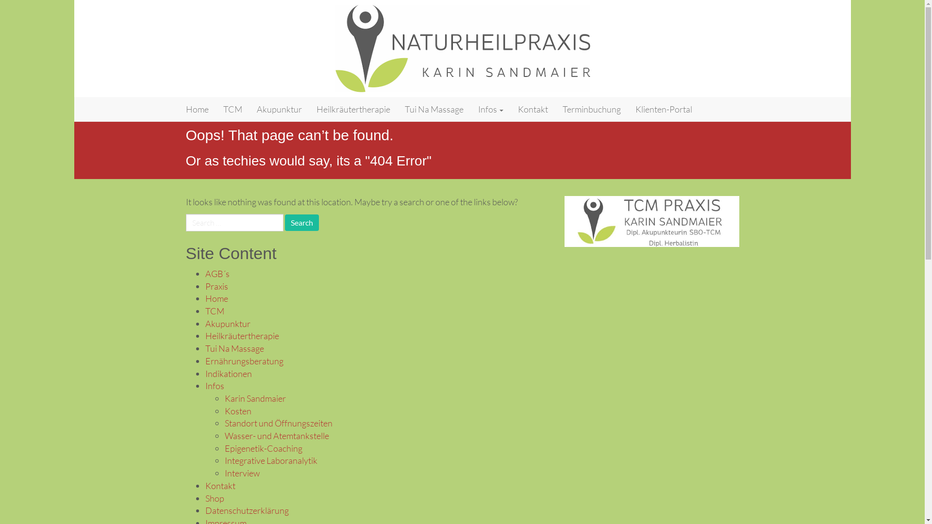 This screenshot has width=932, height=524. I want to click on Tui Na Massage, so click(433, 109).